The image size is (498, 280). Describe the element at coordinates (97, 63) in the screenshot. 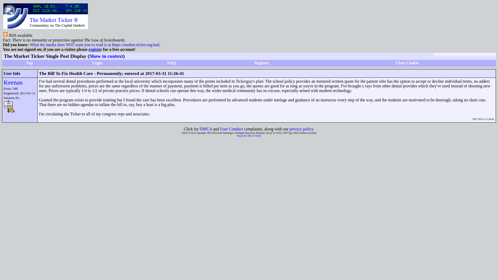

I see `Login` at that location.